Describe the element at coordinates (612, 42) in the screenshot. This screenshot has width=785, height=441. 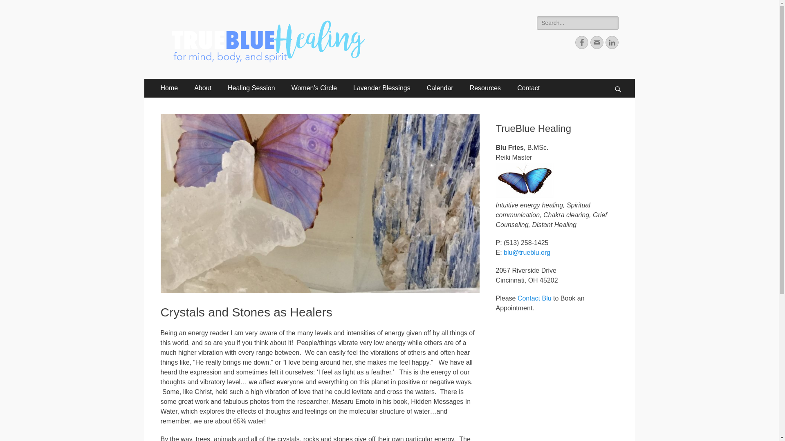
I see `LinkedIn` at that location.